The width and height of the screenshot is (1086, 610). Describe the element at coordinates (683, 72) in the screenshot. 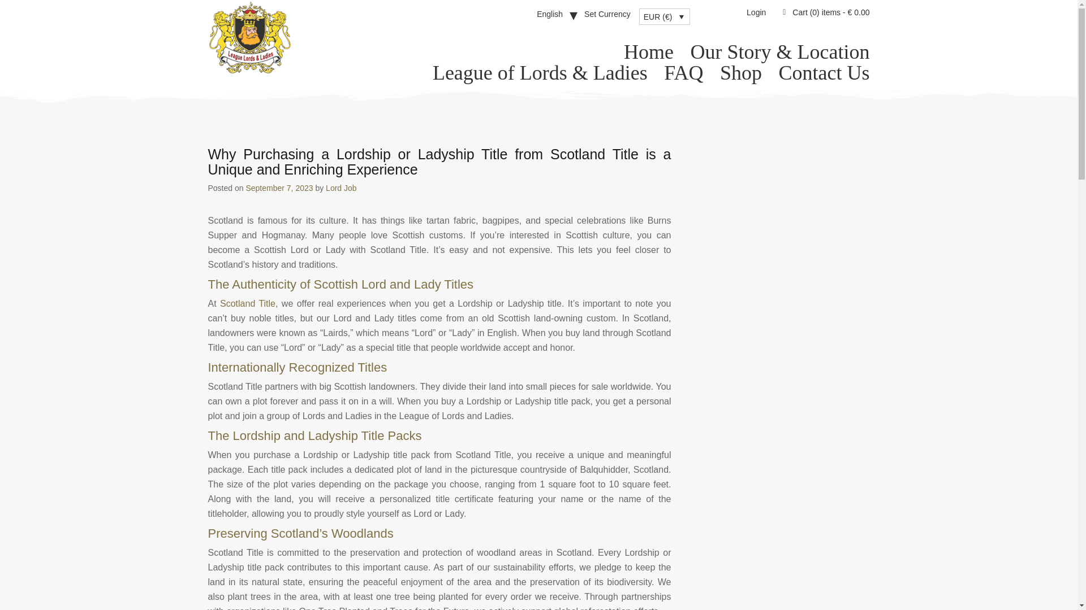

I see `FAQ` at that location.